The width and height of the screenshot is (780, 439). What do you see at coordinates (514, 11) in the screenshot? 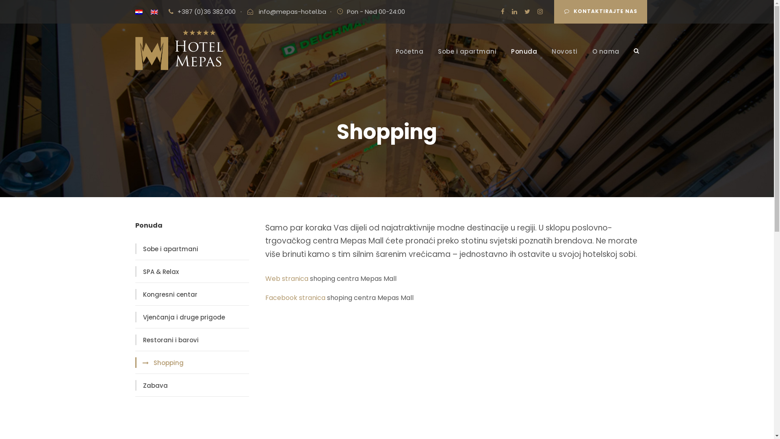
I see `linkedin` at bounding box center [514, 11].